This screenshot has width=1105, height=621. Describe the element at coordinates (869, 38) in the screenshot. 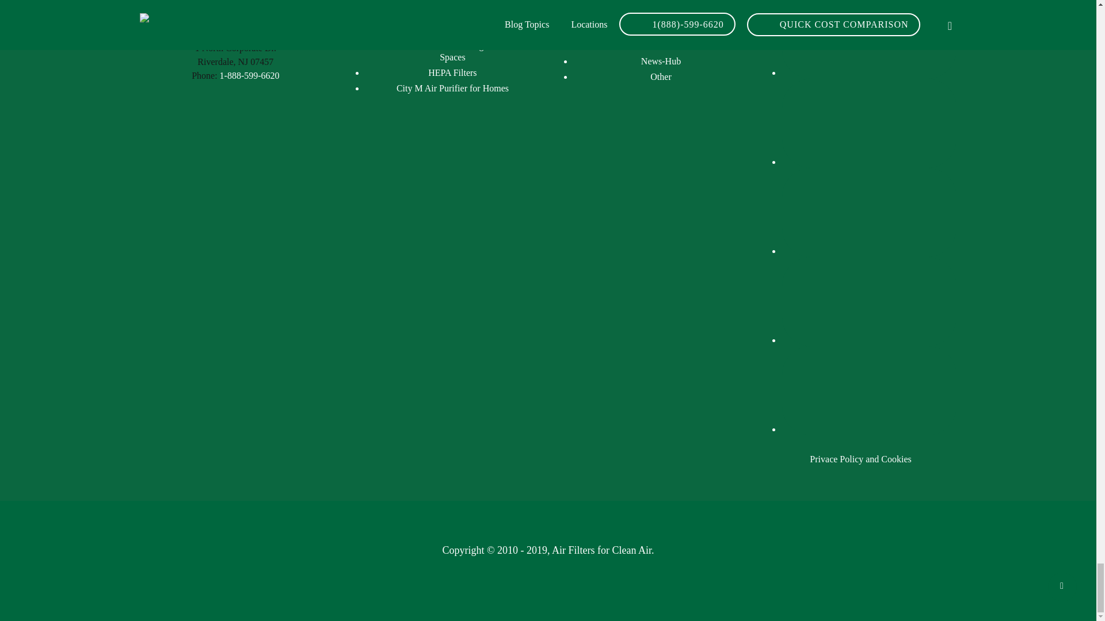

I see `Facebook` at that location.